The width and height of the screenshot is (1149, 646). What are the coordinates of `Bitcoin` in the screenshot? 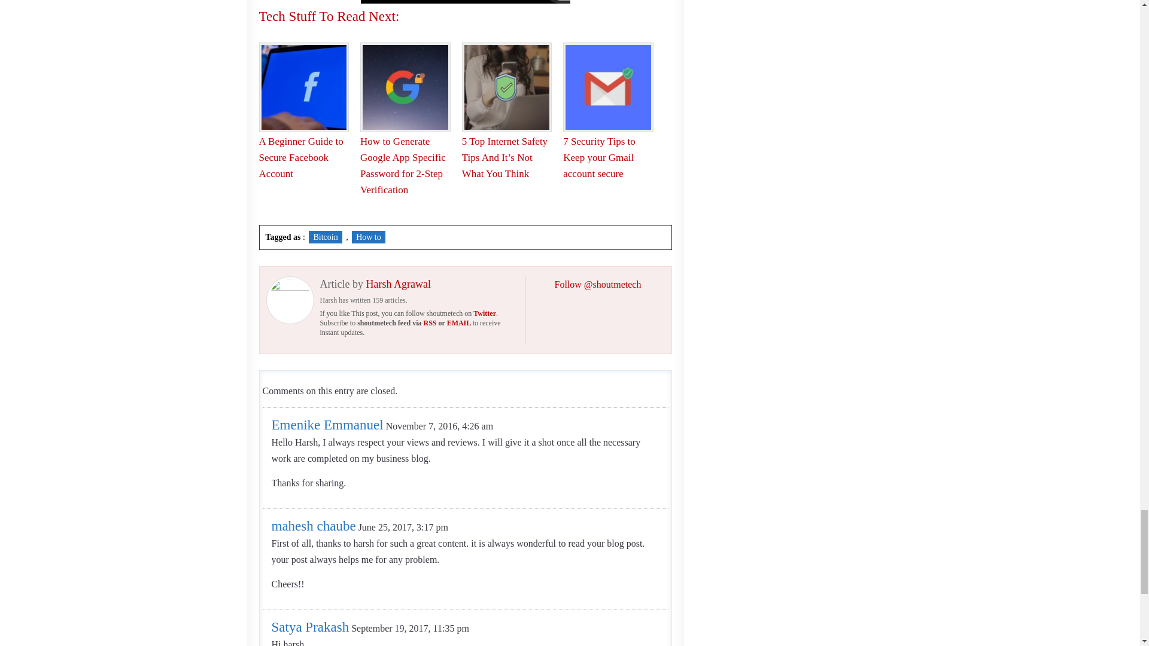 It's located at (325, 237).